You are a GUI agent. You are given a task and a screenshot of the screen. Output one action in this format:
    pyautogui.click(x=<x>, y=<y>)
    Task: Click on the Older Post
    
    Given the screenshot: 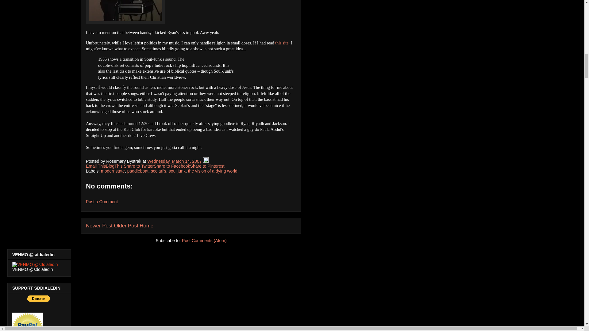 What is the action you would take?
    pyautogui.click(x=126, y=226)
    